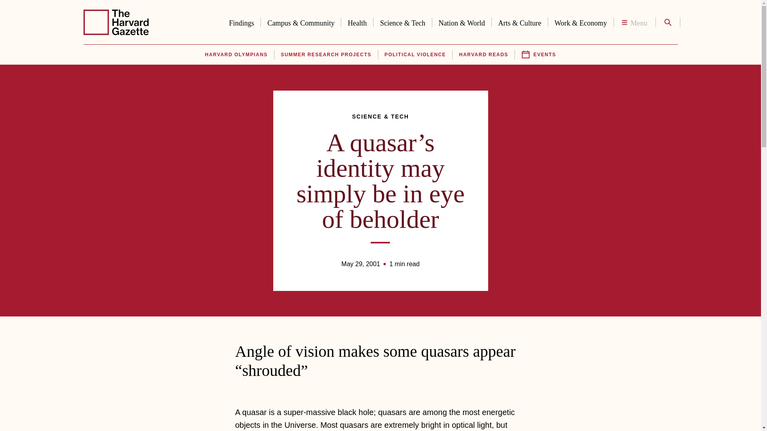  I want to click on Health, so click(357, 22).